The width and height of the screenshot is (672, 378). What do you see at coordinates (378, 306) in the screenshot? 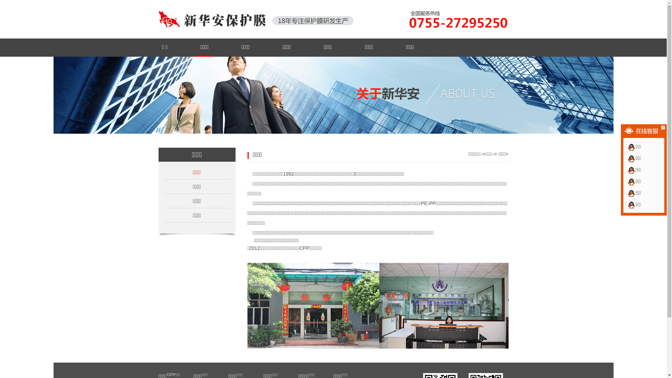
I see `1.jpg` at bounding box center [378, 306].